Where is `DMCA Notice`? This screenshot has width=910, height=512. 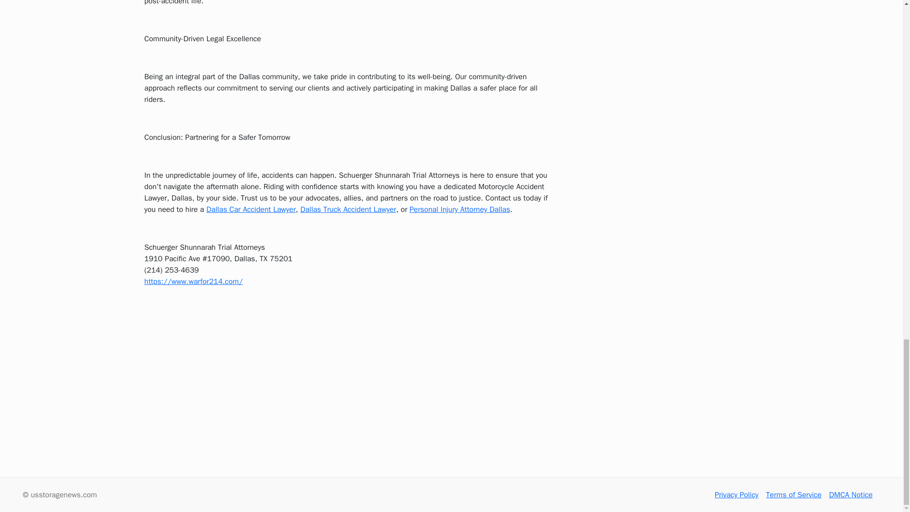 DMCA Notice is located at coordinates (851, 495).